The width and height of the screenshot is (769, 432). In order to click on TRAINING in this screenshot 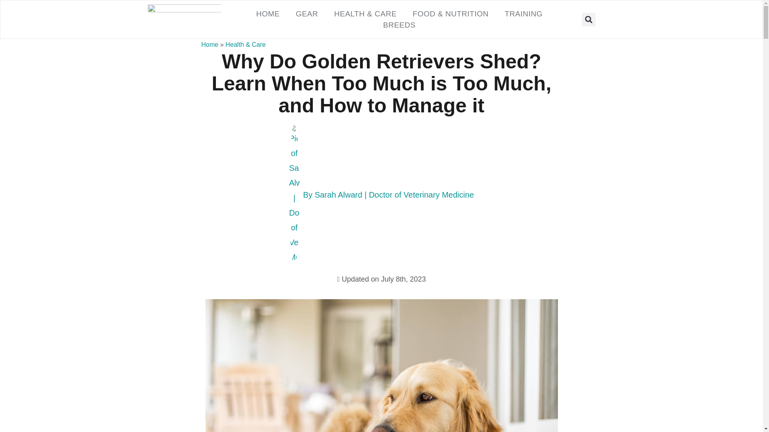, I will do `click(523, 14)`.